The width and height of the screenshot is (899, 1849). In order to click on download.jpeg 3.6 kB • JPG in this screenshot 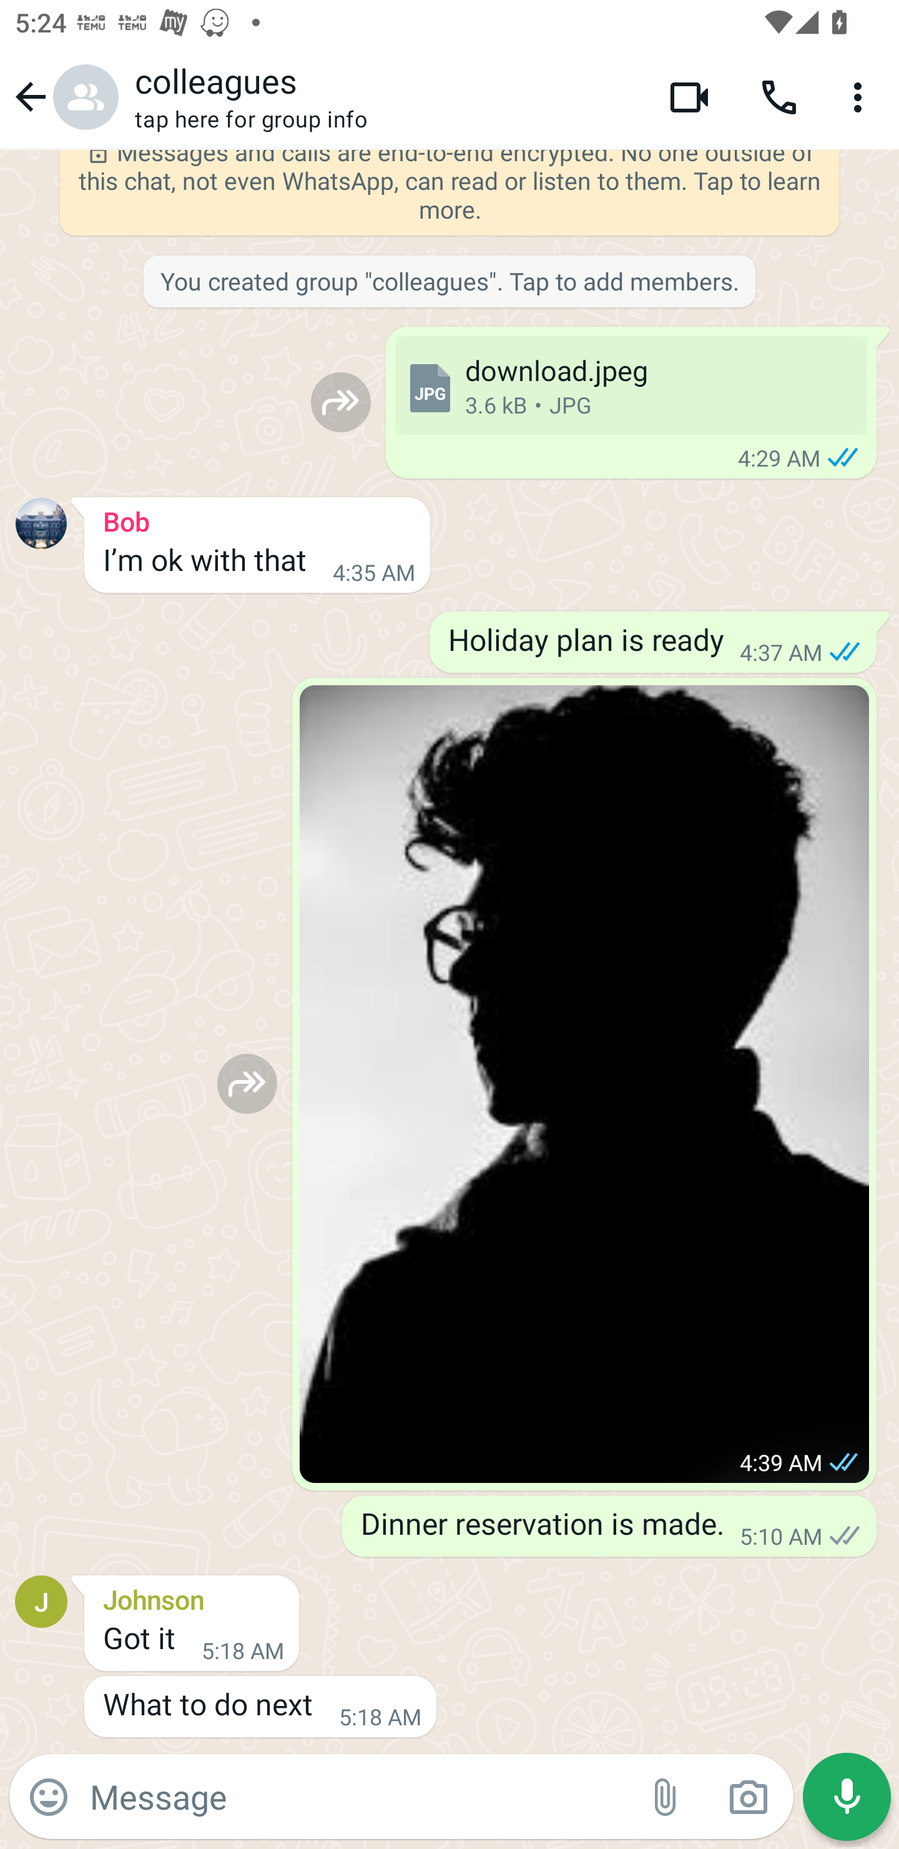, I will do `click(631, 385)`.